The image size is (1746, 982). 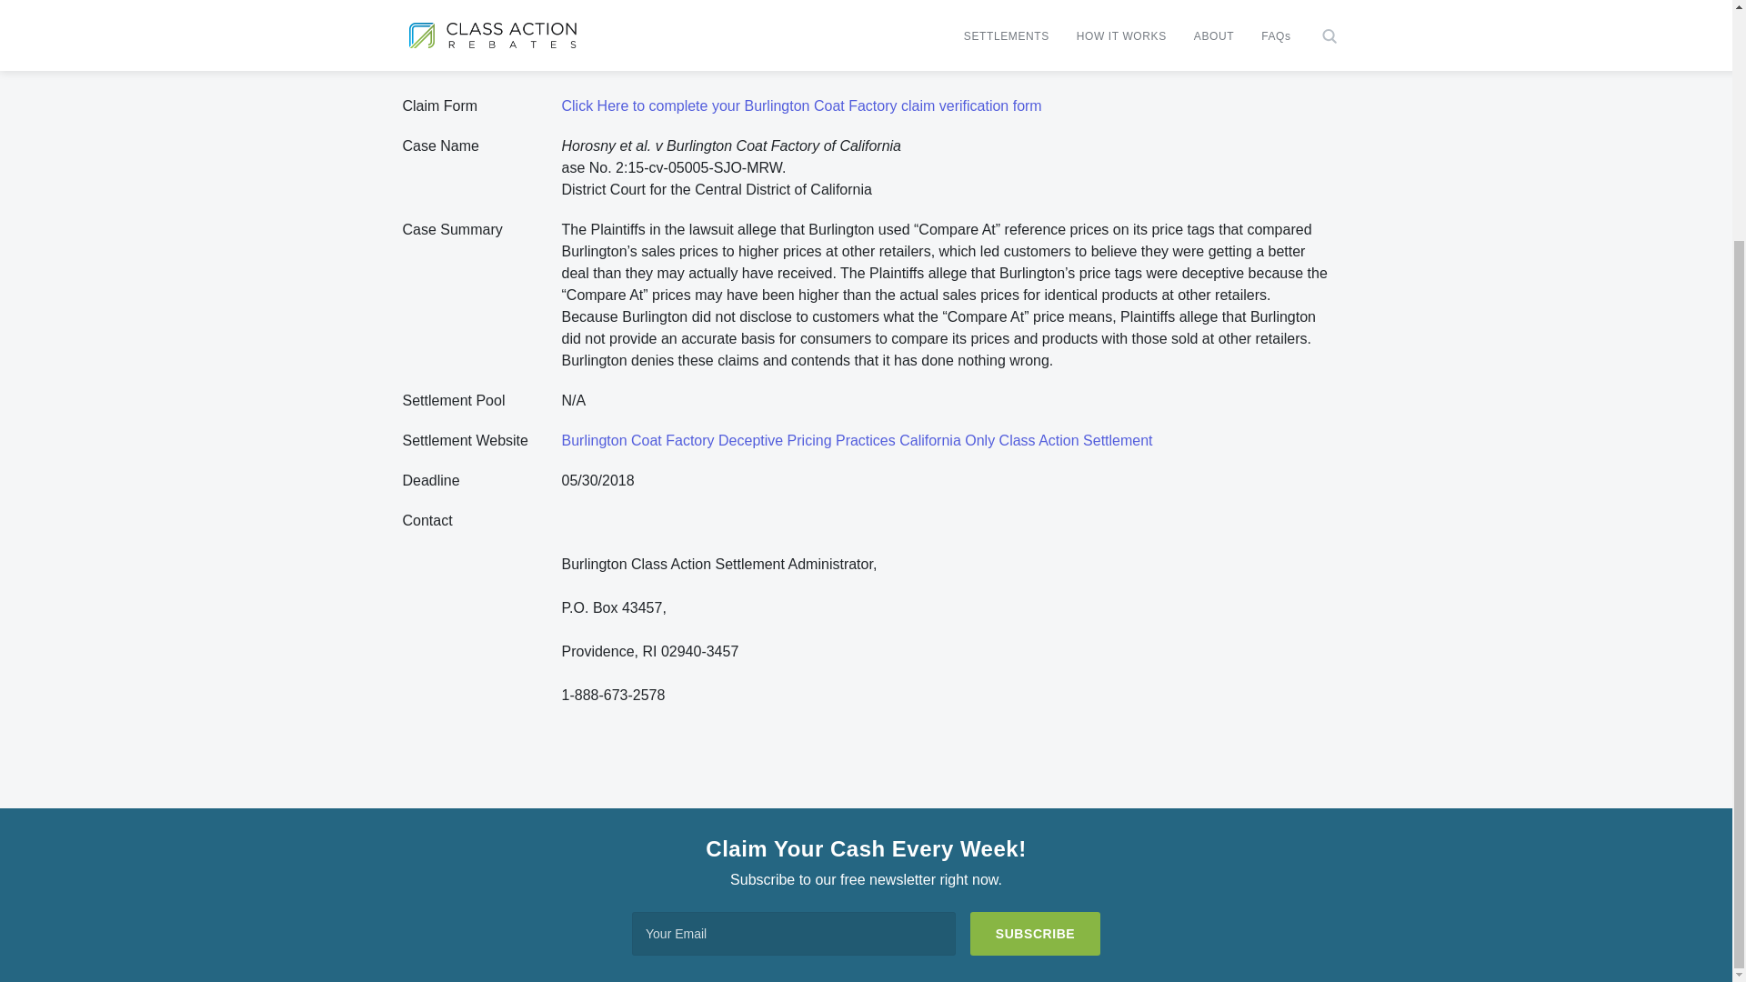 I want to click on SUBSCRIBE, so click(x=1035, y=933).